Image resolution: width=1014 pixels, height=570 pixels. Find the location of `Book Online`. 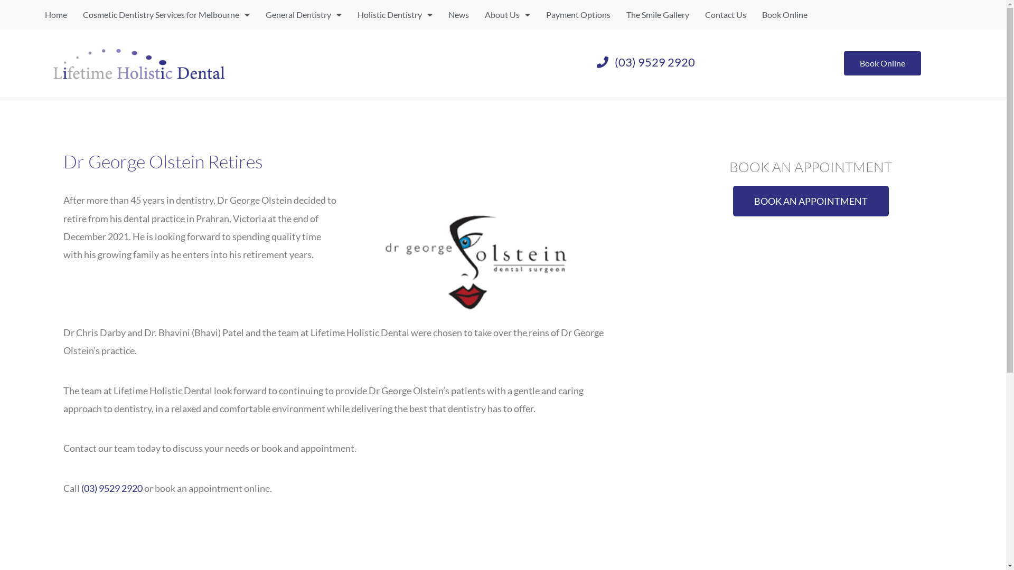

Book Online is located at coordinates (882, 63).